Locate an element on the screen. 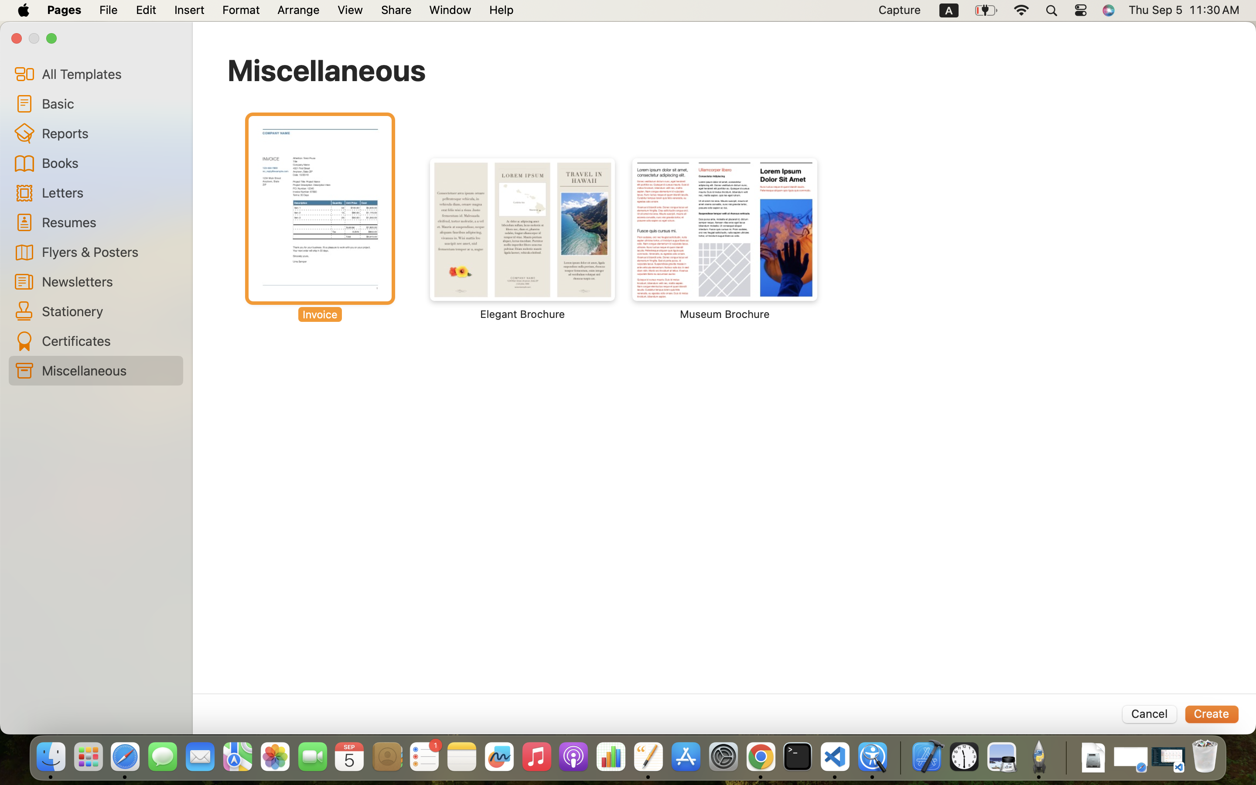  Stationery is located at coordinates (109, 311).